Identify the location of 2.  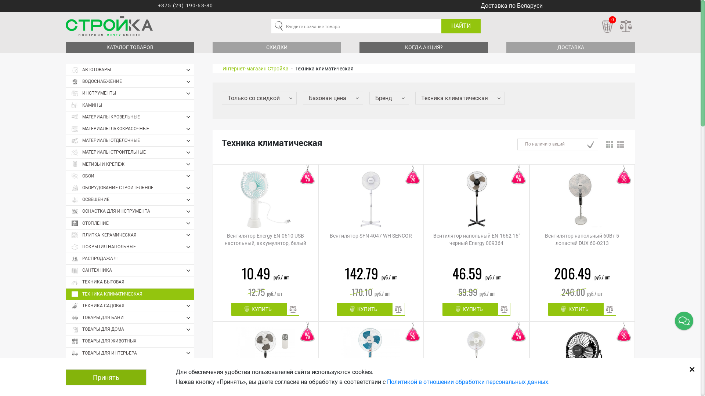
(253, 386).